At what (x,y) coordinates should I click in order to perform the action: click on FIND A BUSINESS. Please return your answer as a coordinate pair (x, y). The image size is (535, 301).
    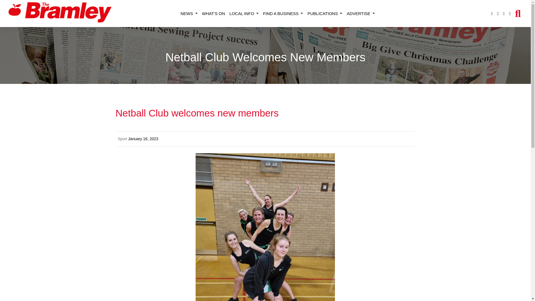
    Looking at the image, I should click on (283, 14).